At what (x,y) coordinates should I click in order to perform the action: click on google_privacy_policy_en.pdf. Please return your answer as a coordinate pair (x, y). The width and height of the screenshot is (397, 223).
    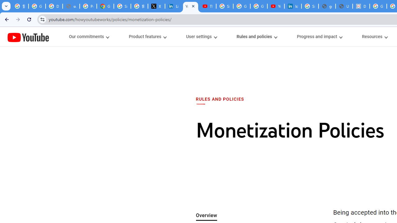
    Looking at the image, I should click on (327, 6).